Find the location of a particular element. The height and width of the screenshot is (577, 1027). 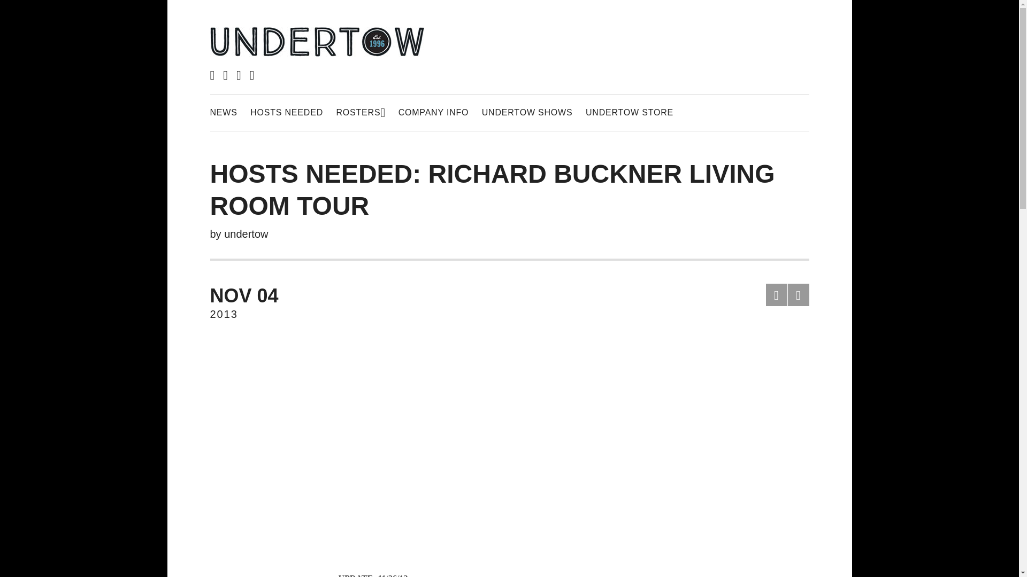

UNDERTOW STORE is located at coordinates (777, 295).